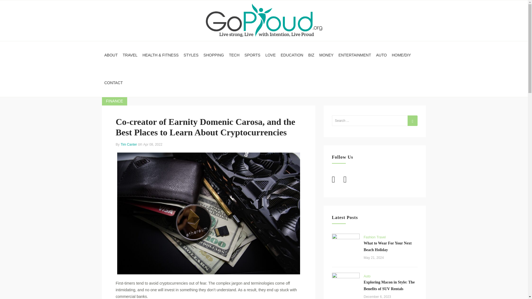 This screenshot has width=532, height=299. Describe the element at coordinates (114, 101) in the screenshot. I see `FINANCE` at that location.